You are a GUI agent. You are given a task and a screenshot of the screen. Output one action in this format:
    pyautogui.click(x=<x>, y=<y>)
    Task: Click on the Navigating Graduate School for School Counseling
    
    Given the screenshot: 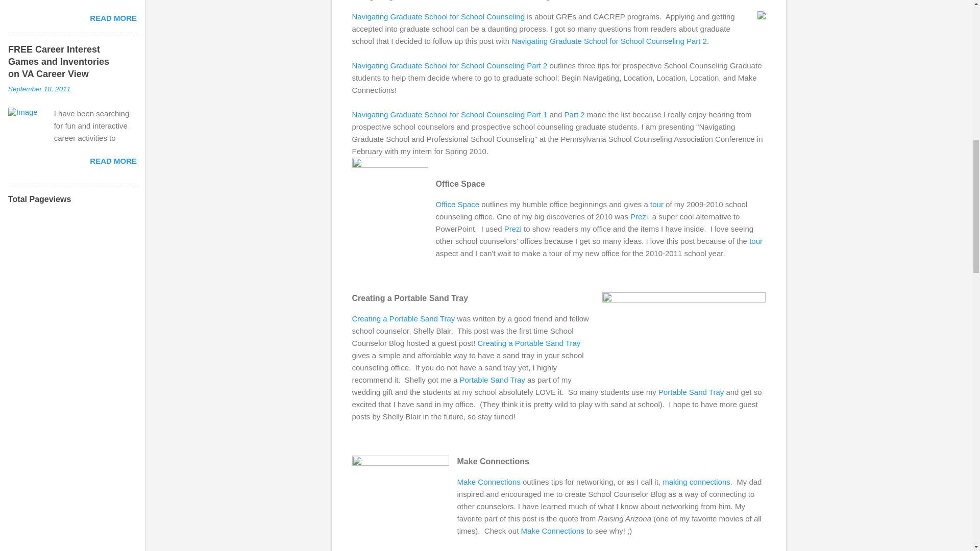 What is the action you would take?
    pyautogui.click(x=438, y=16)
    